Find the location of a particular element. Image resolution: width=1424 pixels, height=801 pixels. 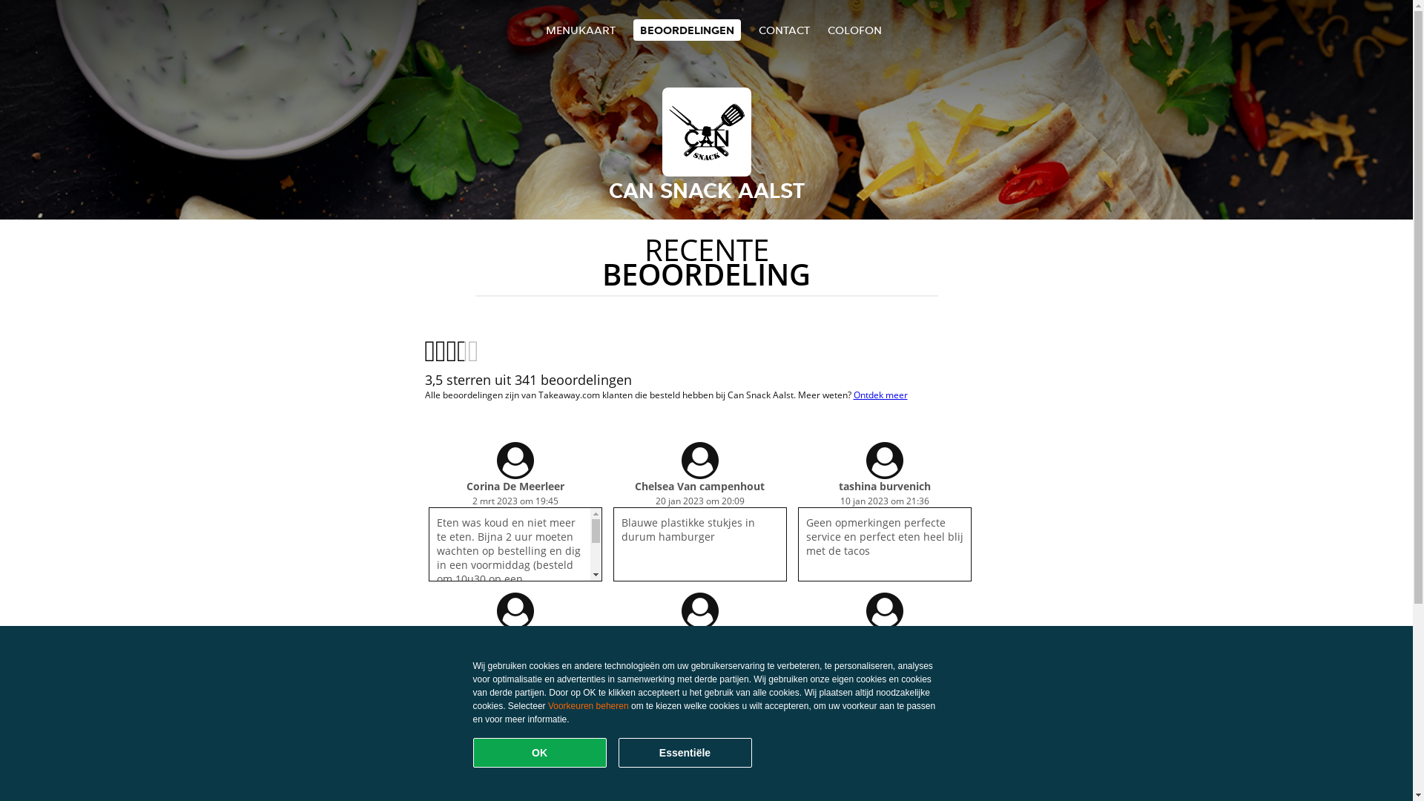

Voorkeuren beheren is located at coordinates (589, 706).